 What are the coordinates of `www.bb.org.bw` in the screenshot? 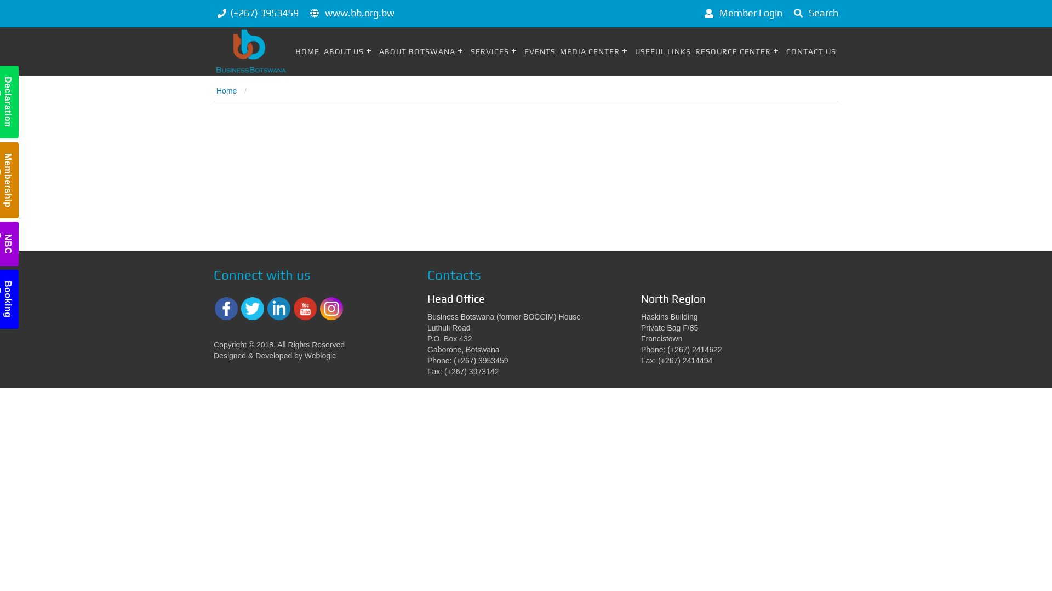 It's located at (359, 13).